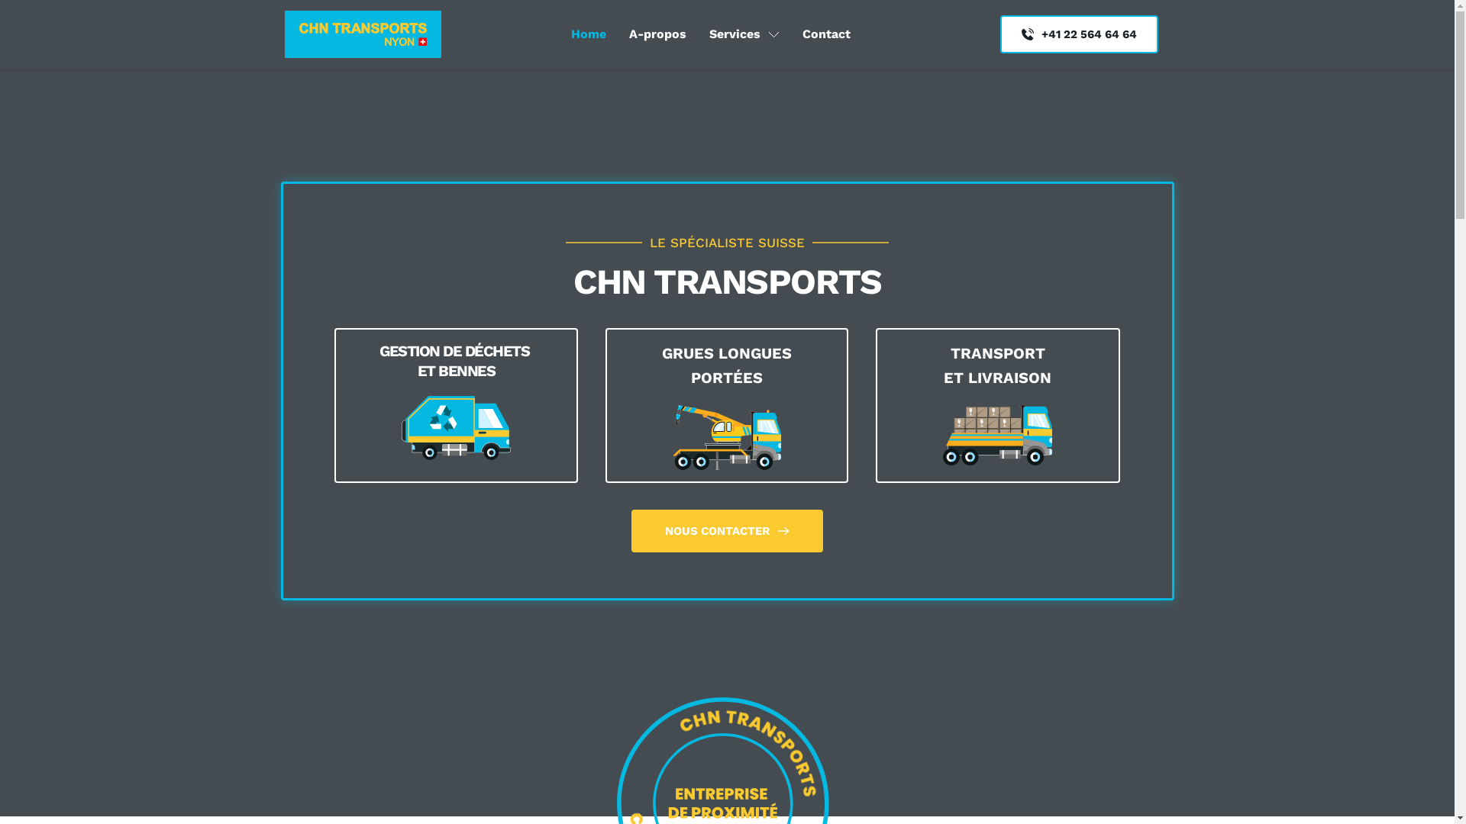  What do you see at coordinates (744, 34) in the screenshot?
I see `Services` at bounding box center [744, 34].